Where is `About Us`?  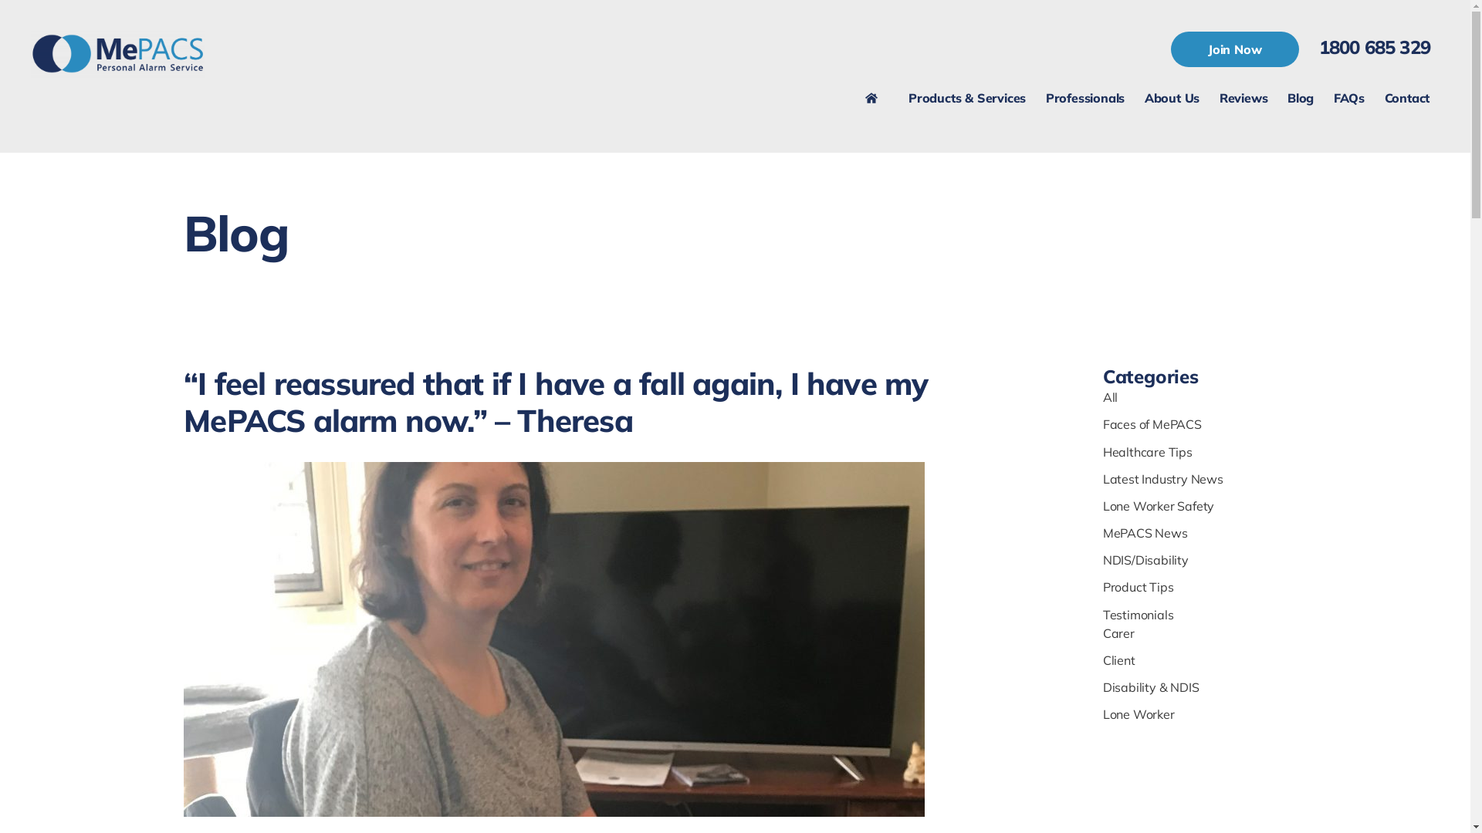 About Us is located at coordinates (1172, 97).